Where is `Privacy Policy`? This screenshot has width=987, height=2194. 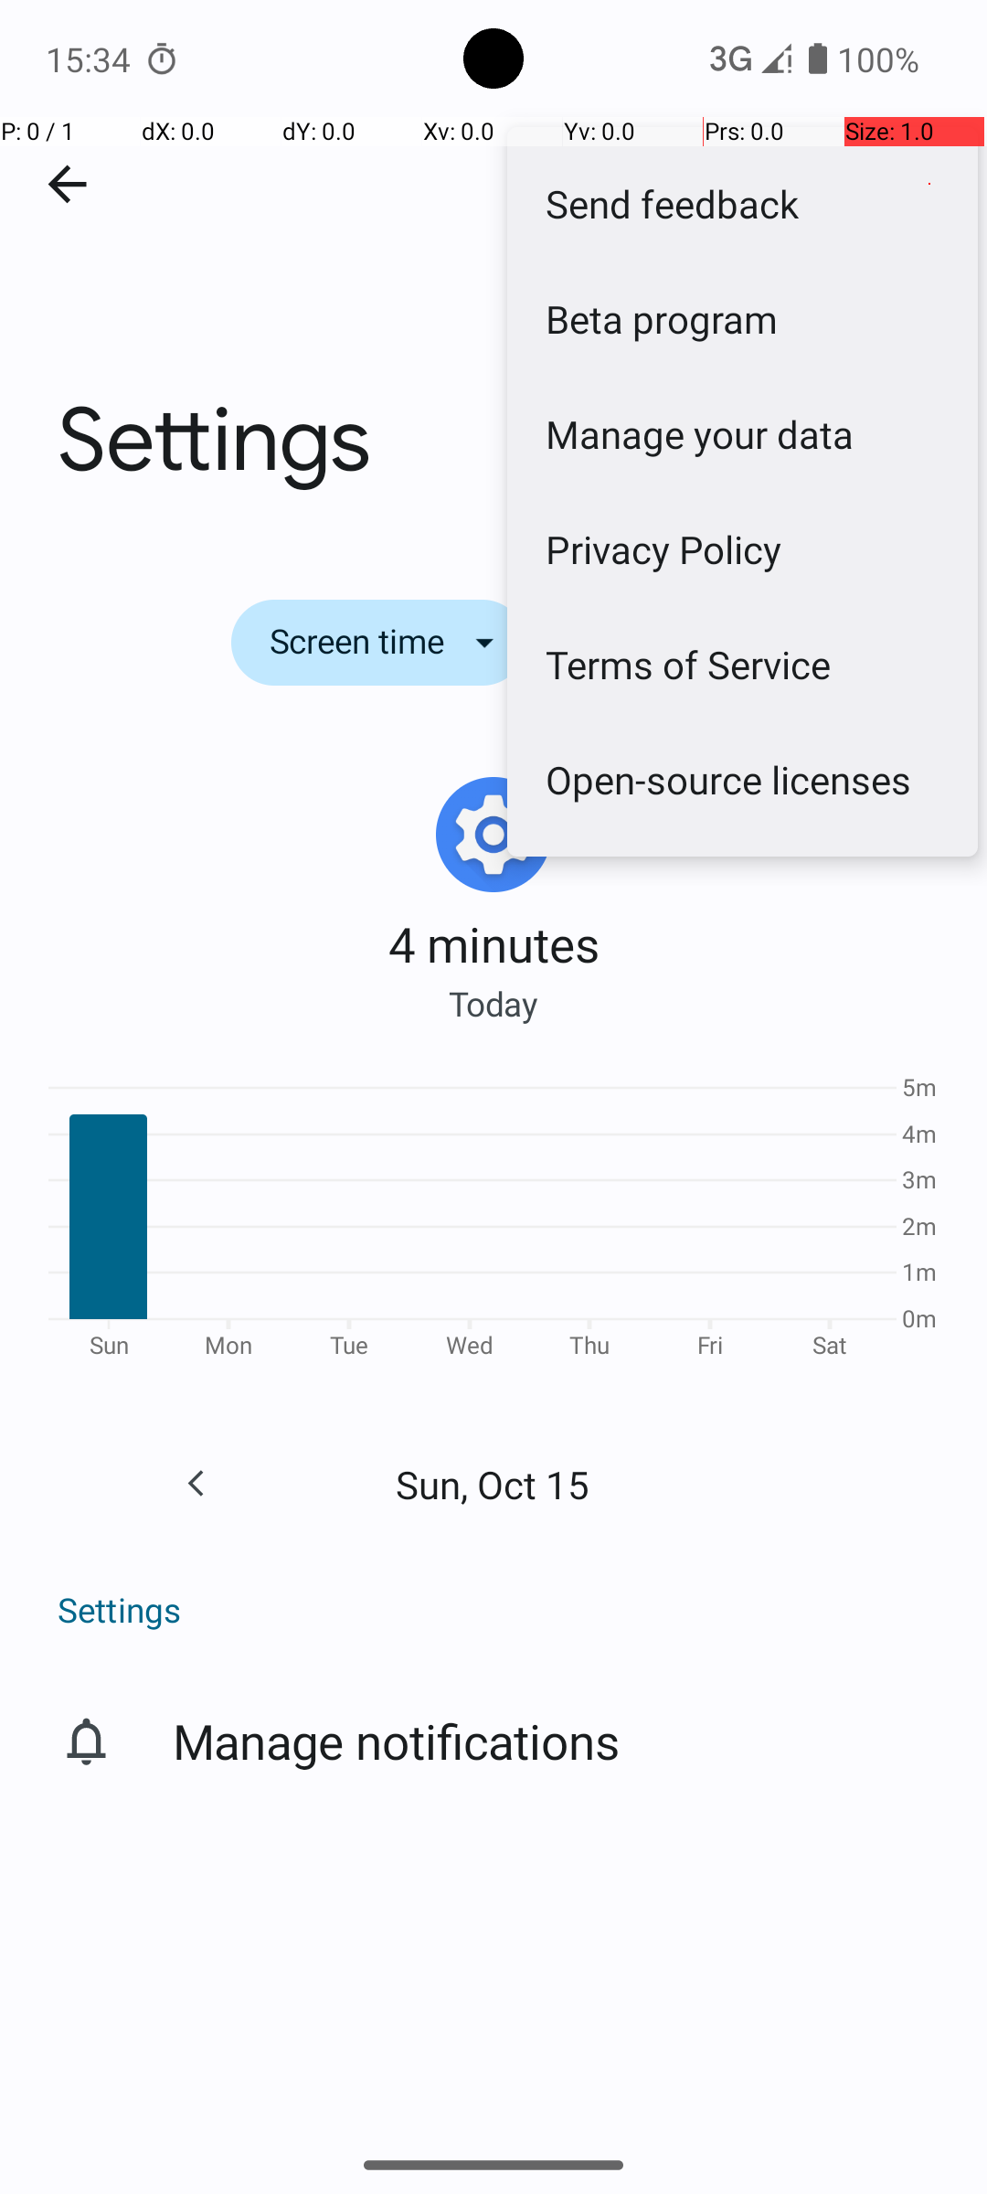 Privacy Policy is located at coordinates (742, 548).